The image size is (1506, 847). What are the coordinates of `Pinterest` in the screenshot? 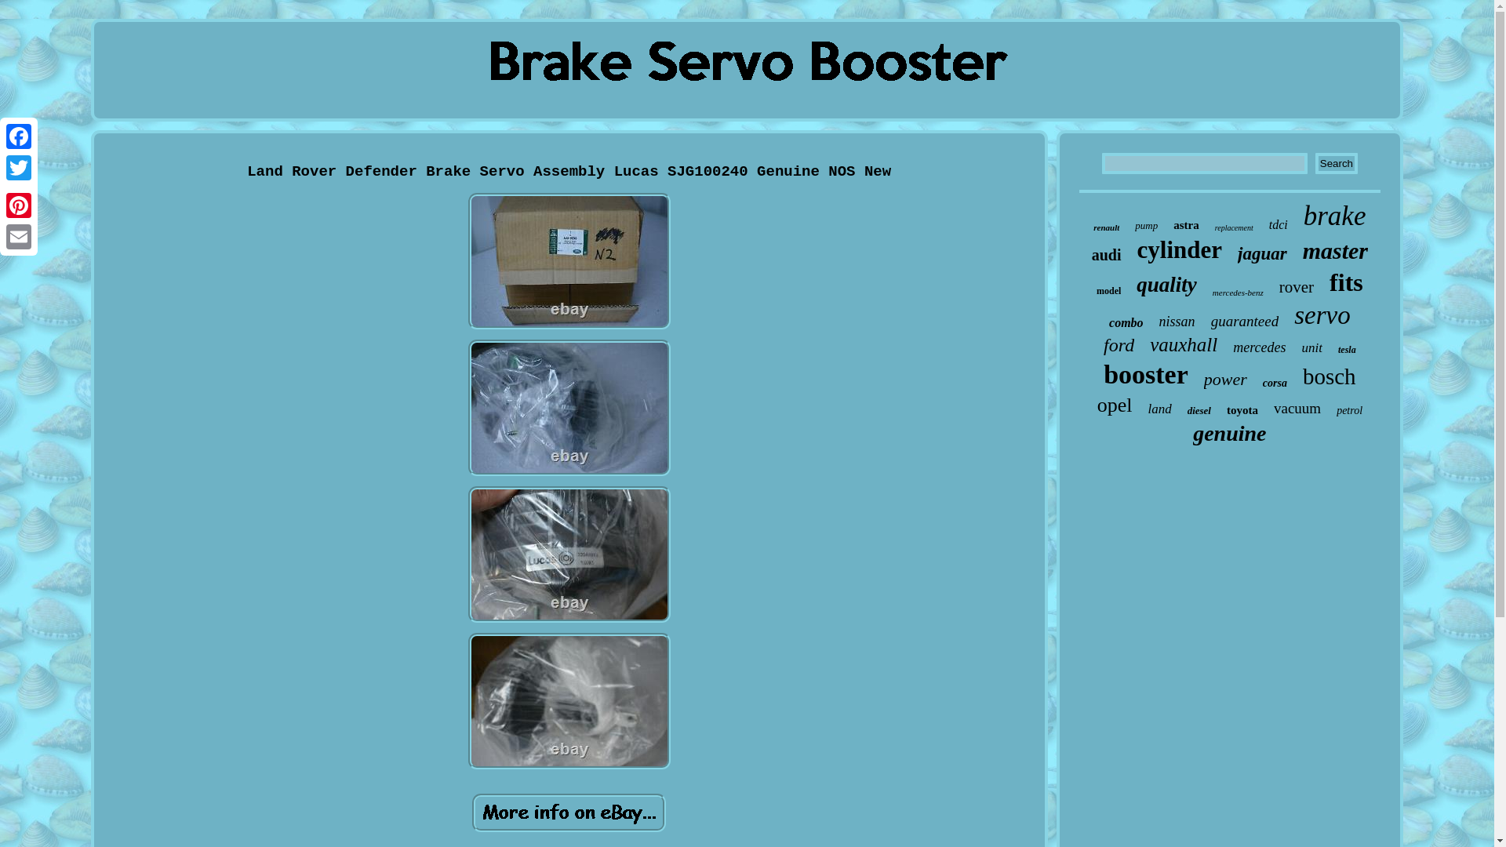 It's located at (19, 205).